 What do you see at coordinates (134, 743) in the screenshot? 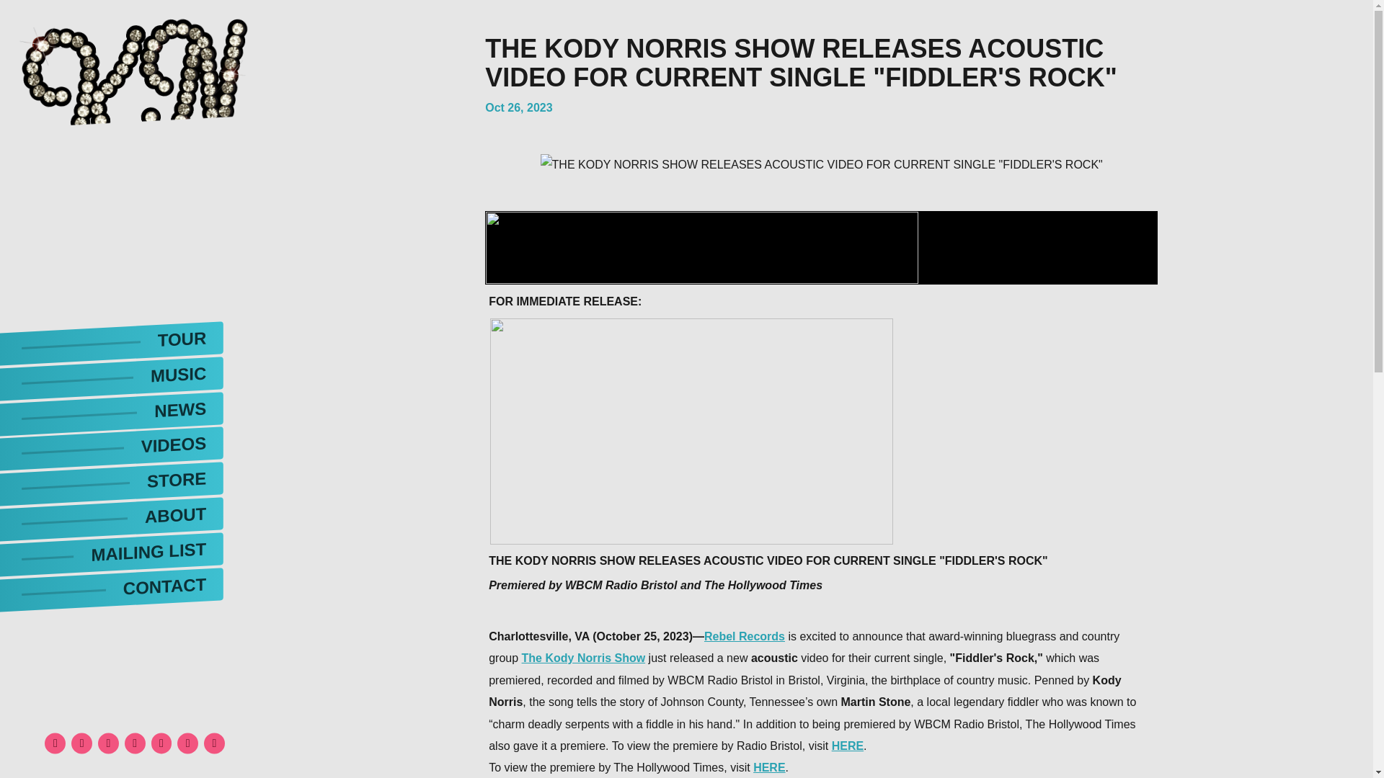
I see `TikTok` at bounding box center [134, 743].